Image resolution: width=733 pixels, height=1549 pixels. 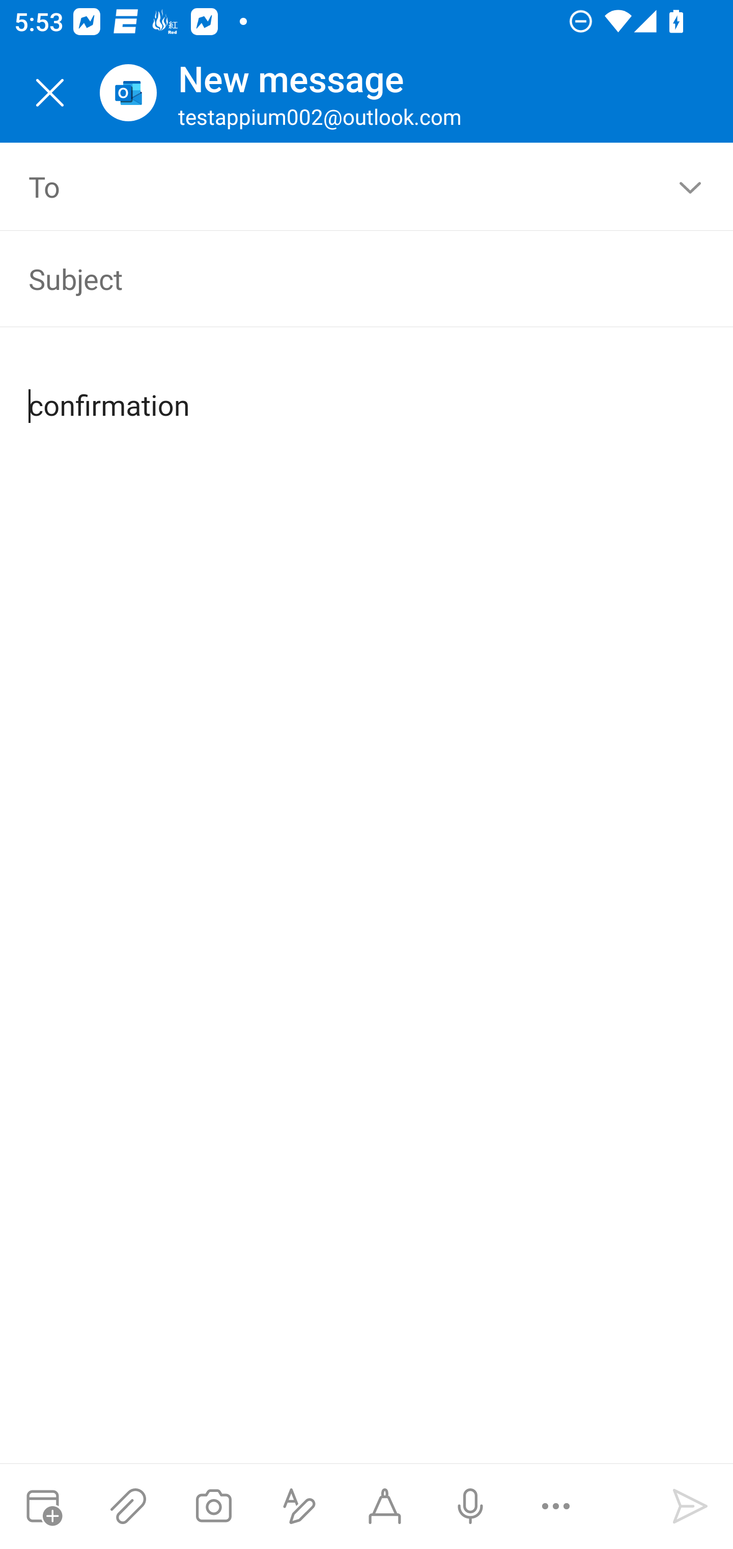 What do you see at coordinates (299, 1506) in the screenshot?
I see `Show formatting options` at bounding box center [299, 1506].